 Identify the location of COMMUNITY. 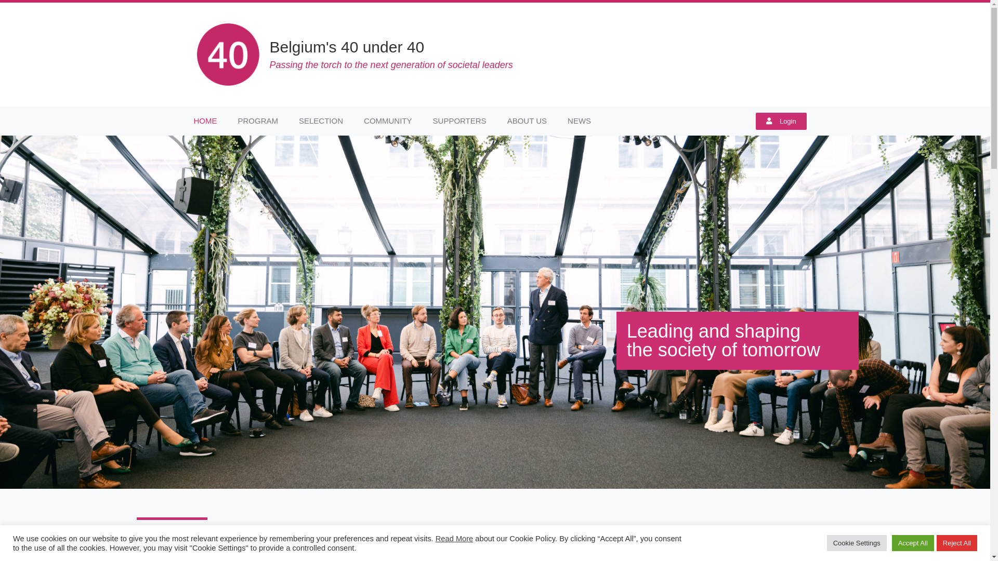
(388, 121).